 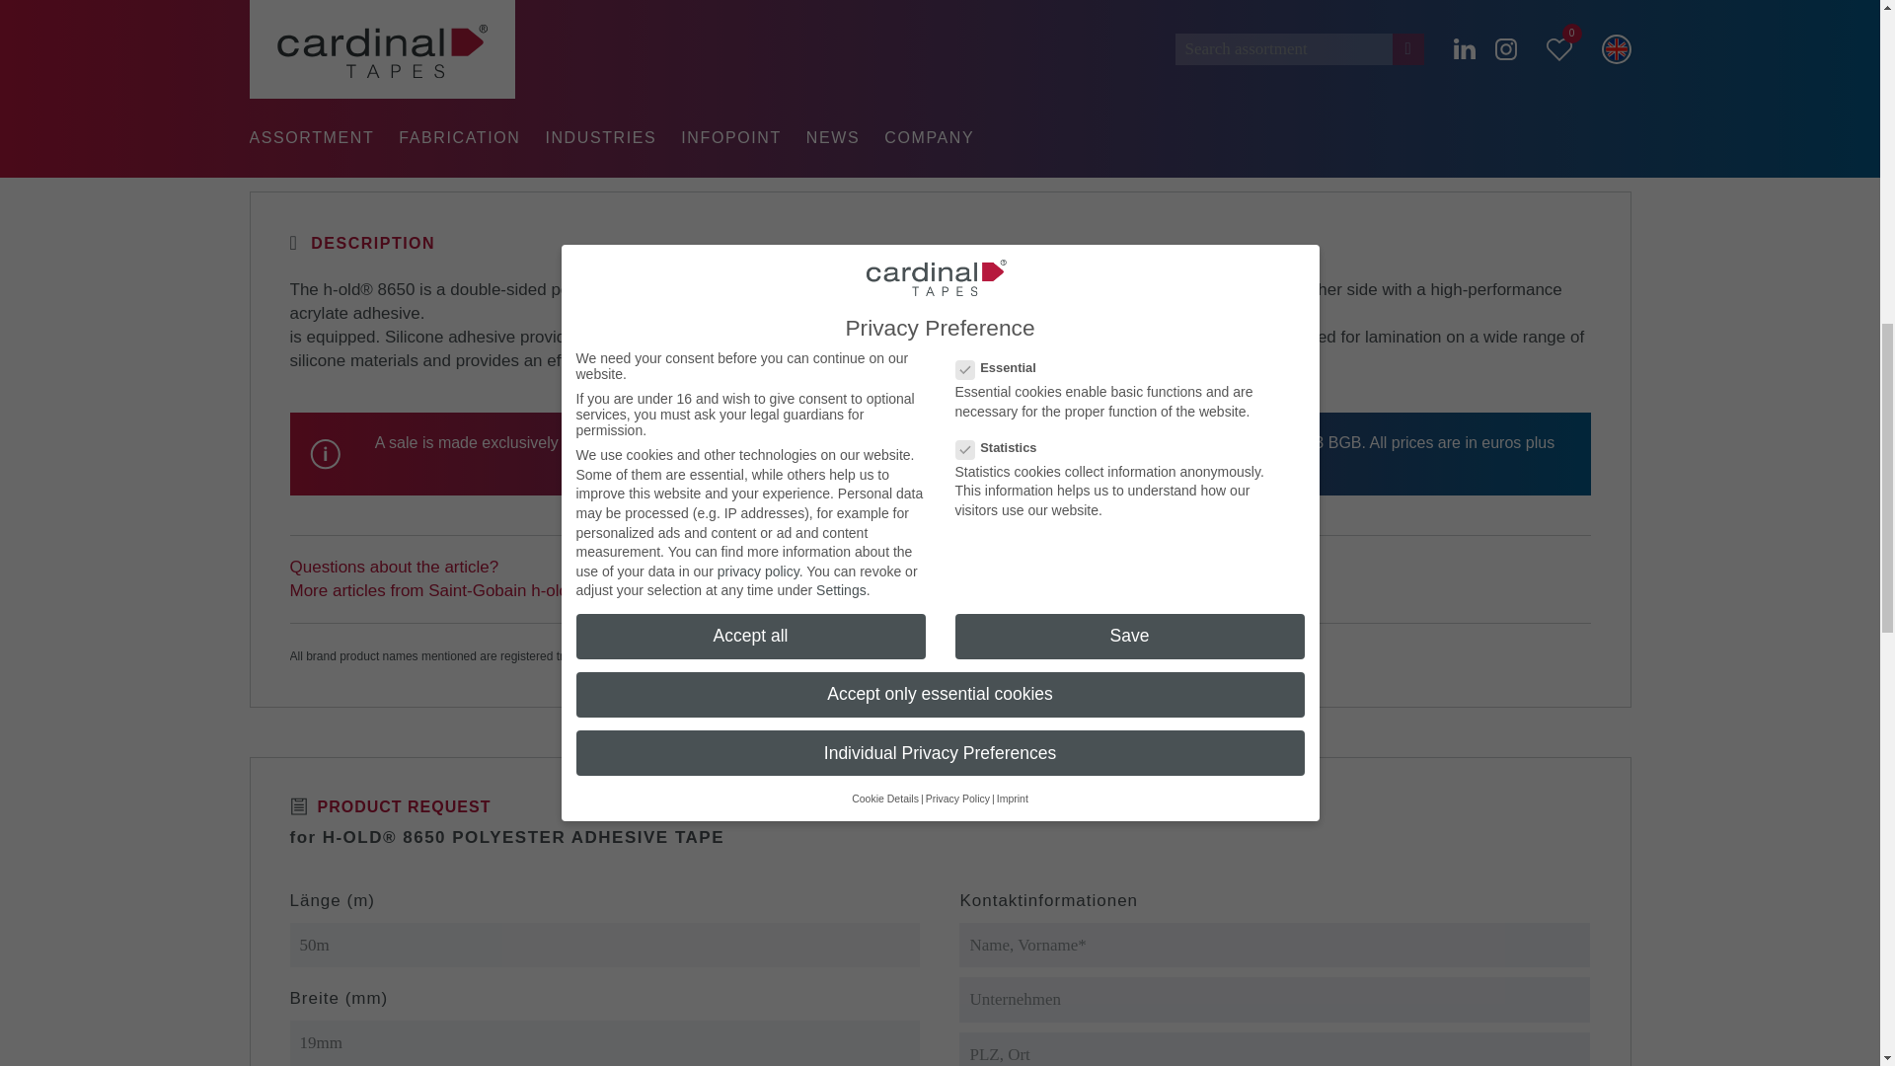 I want to click on All articles from Saint-Gobain h-old, so click(x=429, y=590).